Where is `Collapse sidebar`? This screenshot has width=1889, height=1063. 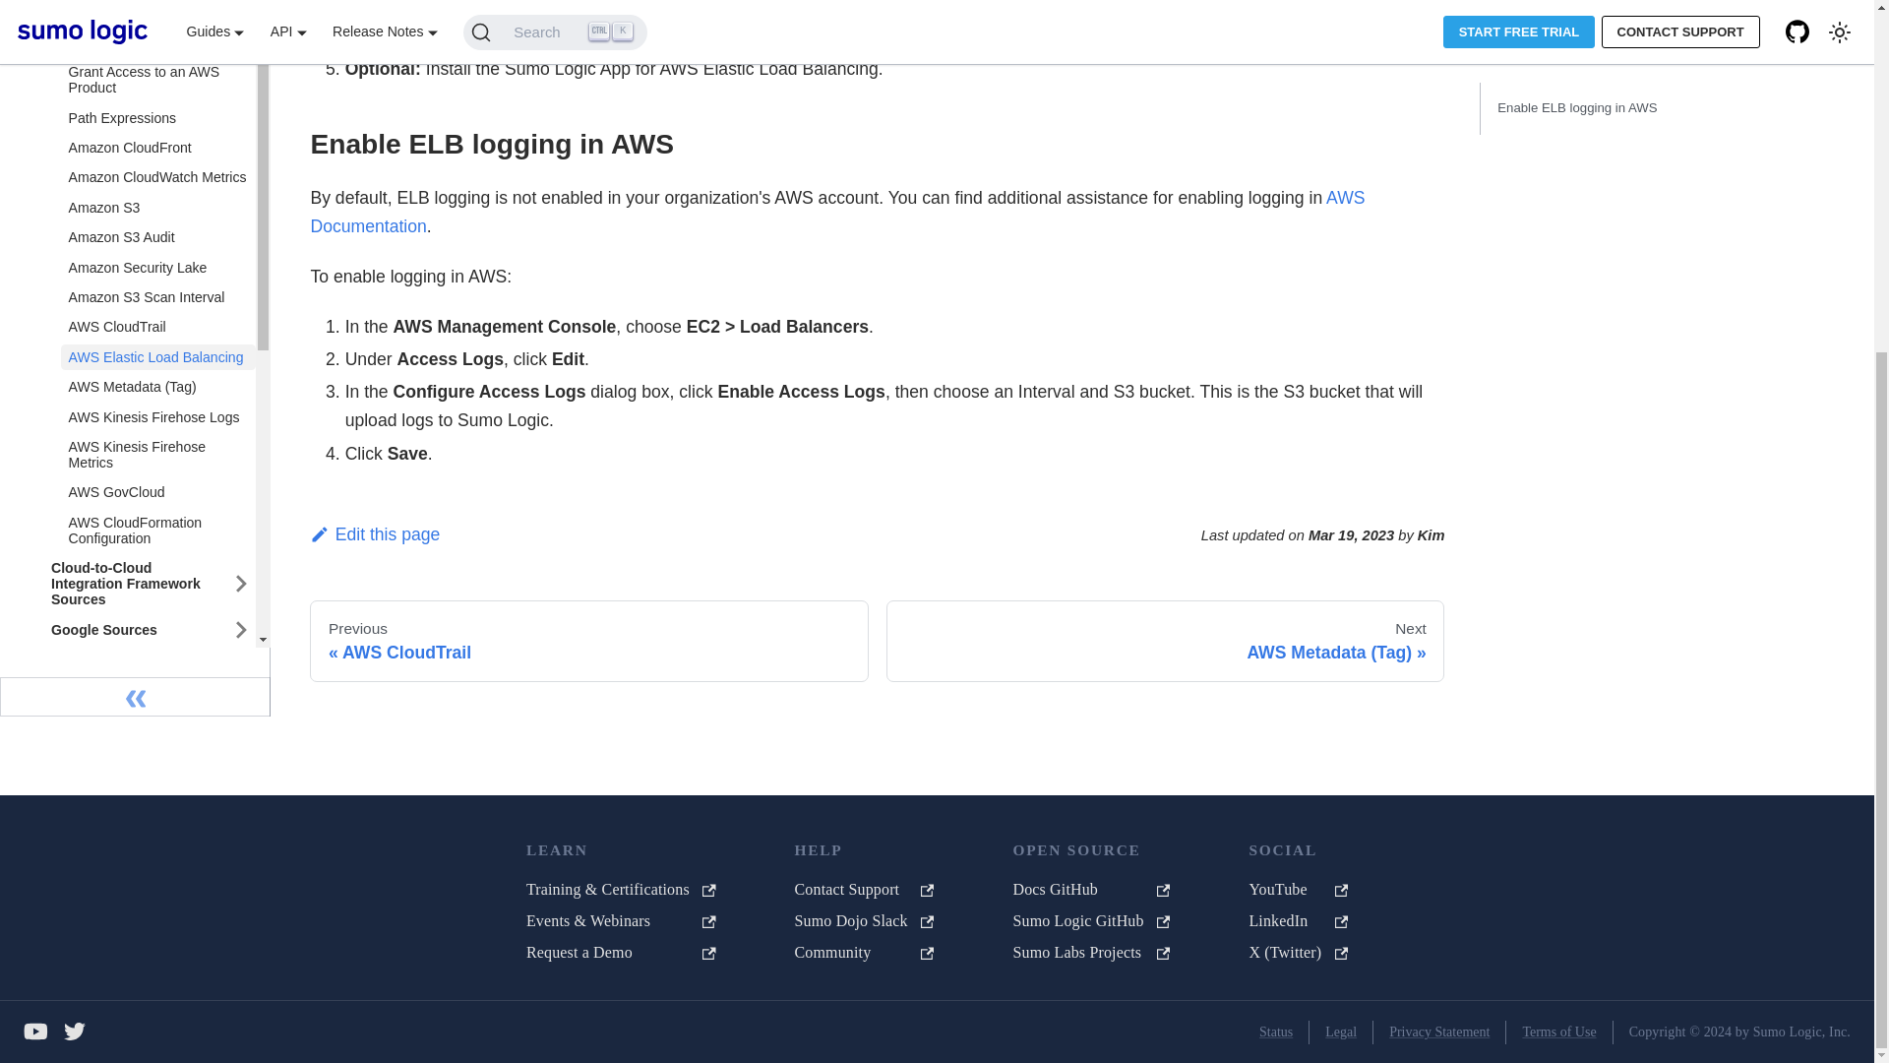 Collapse sidebar is located at coordinates (135, 527).